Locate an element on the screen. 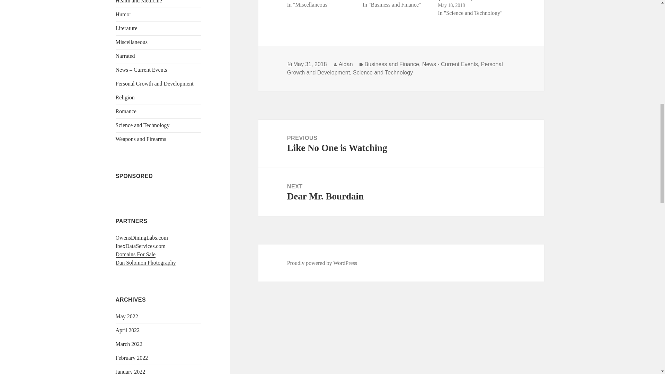  Personal Growth and Development is located at coordinates (154, 83).